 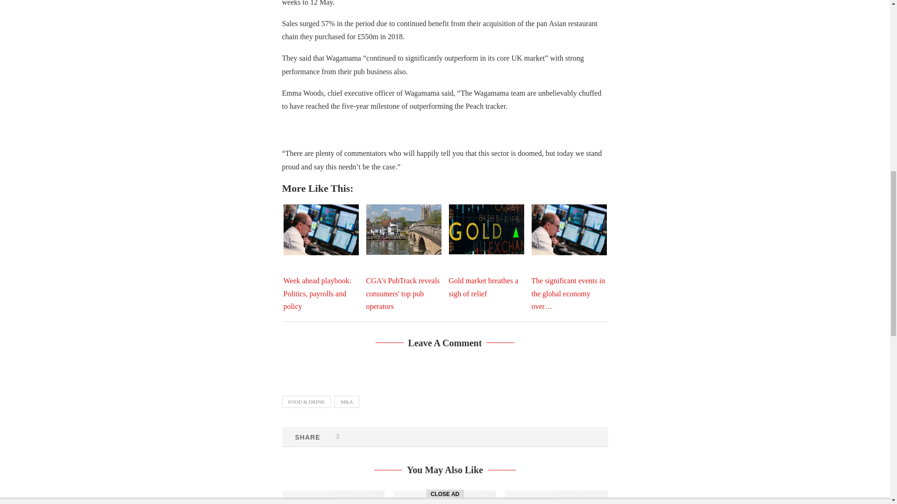 I want to click on Gold market breathes a sigh of relief, so click(x=486, y=230).